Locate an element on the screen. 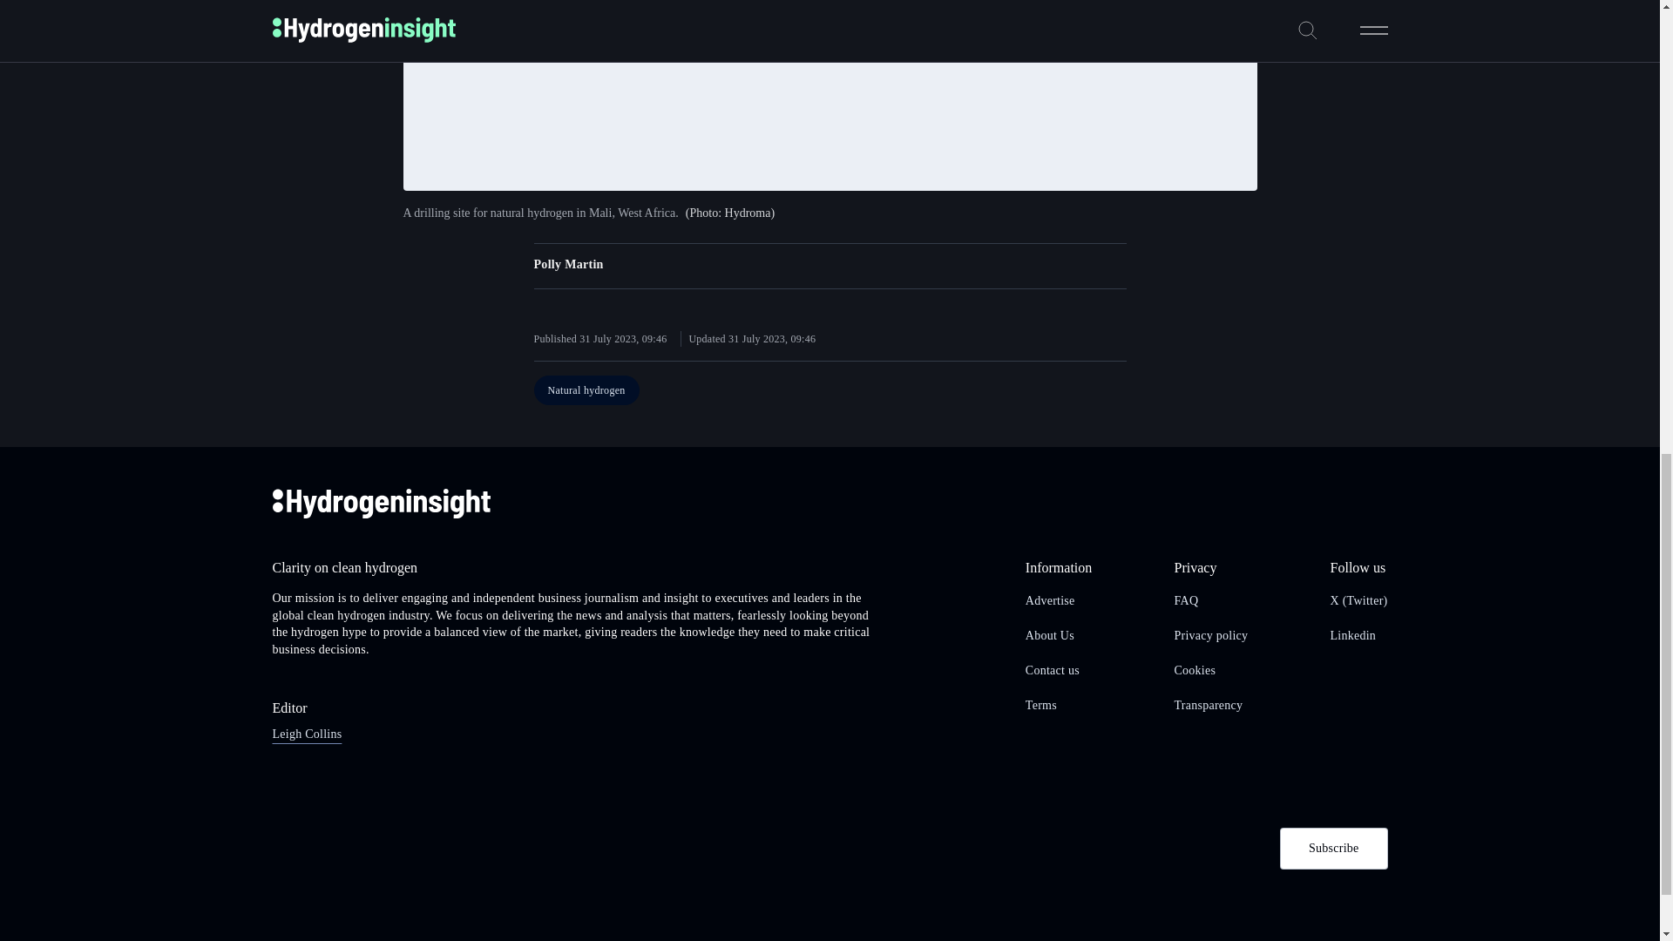 This screenshot has height=941, width=1673. About Us is located at coordinates (1049, 635).